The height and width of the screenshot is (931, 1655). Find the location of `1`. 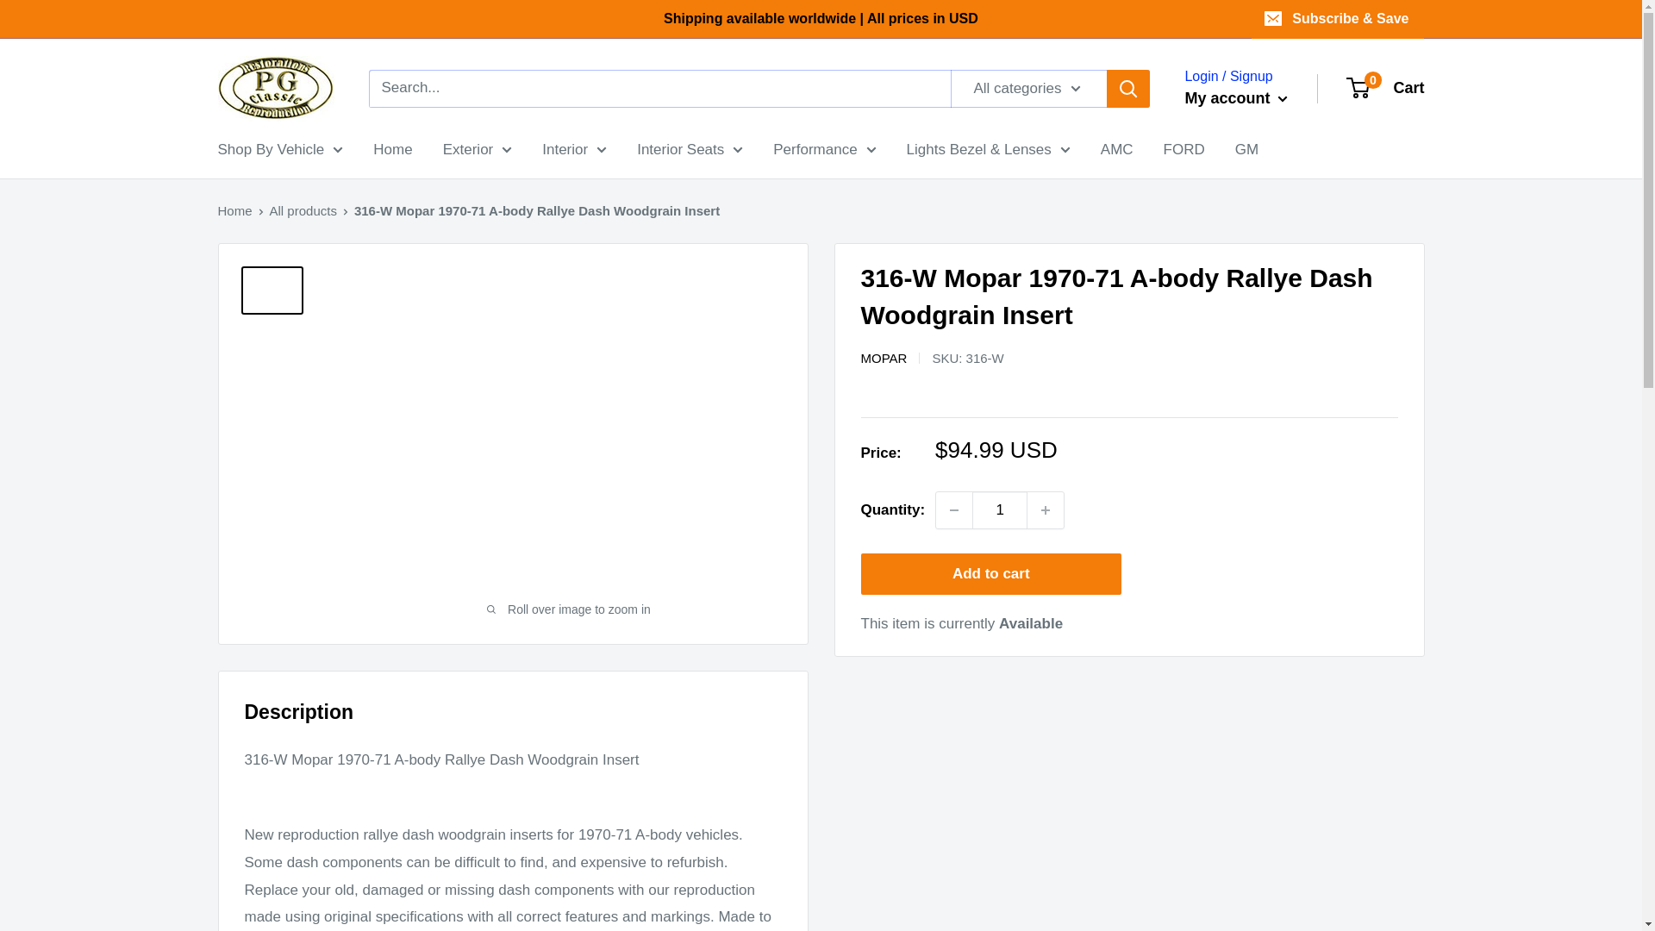

1 is located at coordinates (1000, 510).